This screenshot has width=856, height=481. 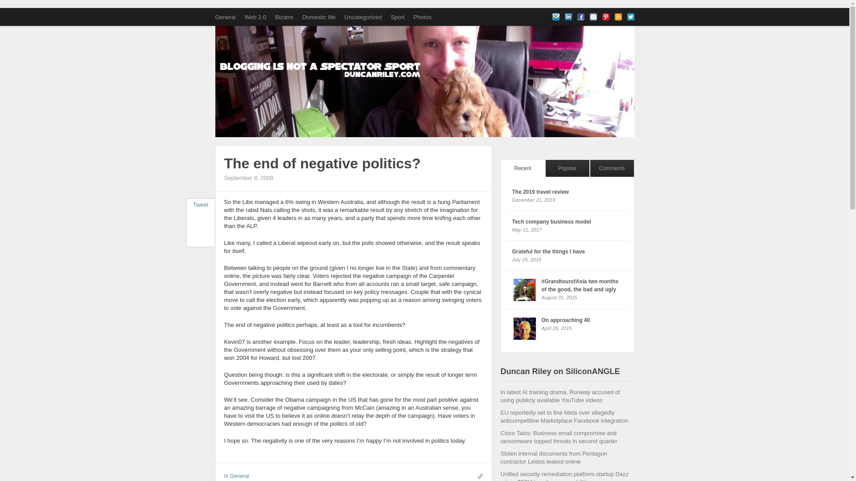 What do you see at coordinates (239, 476) in the screenshot?
I see `General` at bounding box center [239, 476].